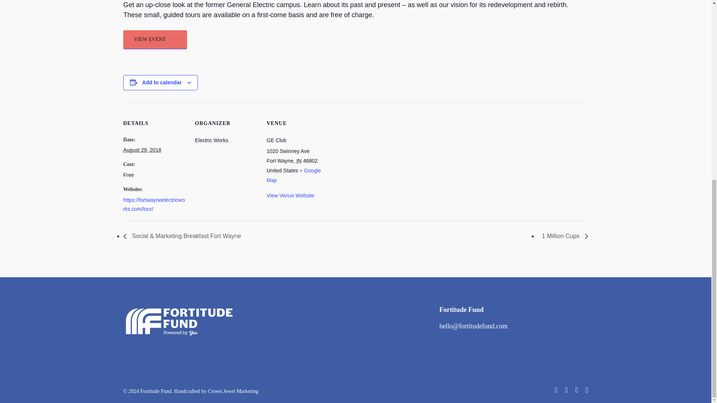  I want to click on VIEW EVENT, so click(155, 40).